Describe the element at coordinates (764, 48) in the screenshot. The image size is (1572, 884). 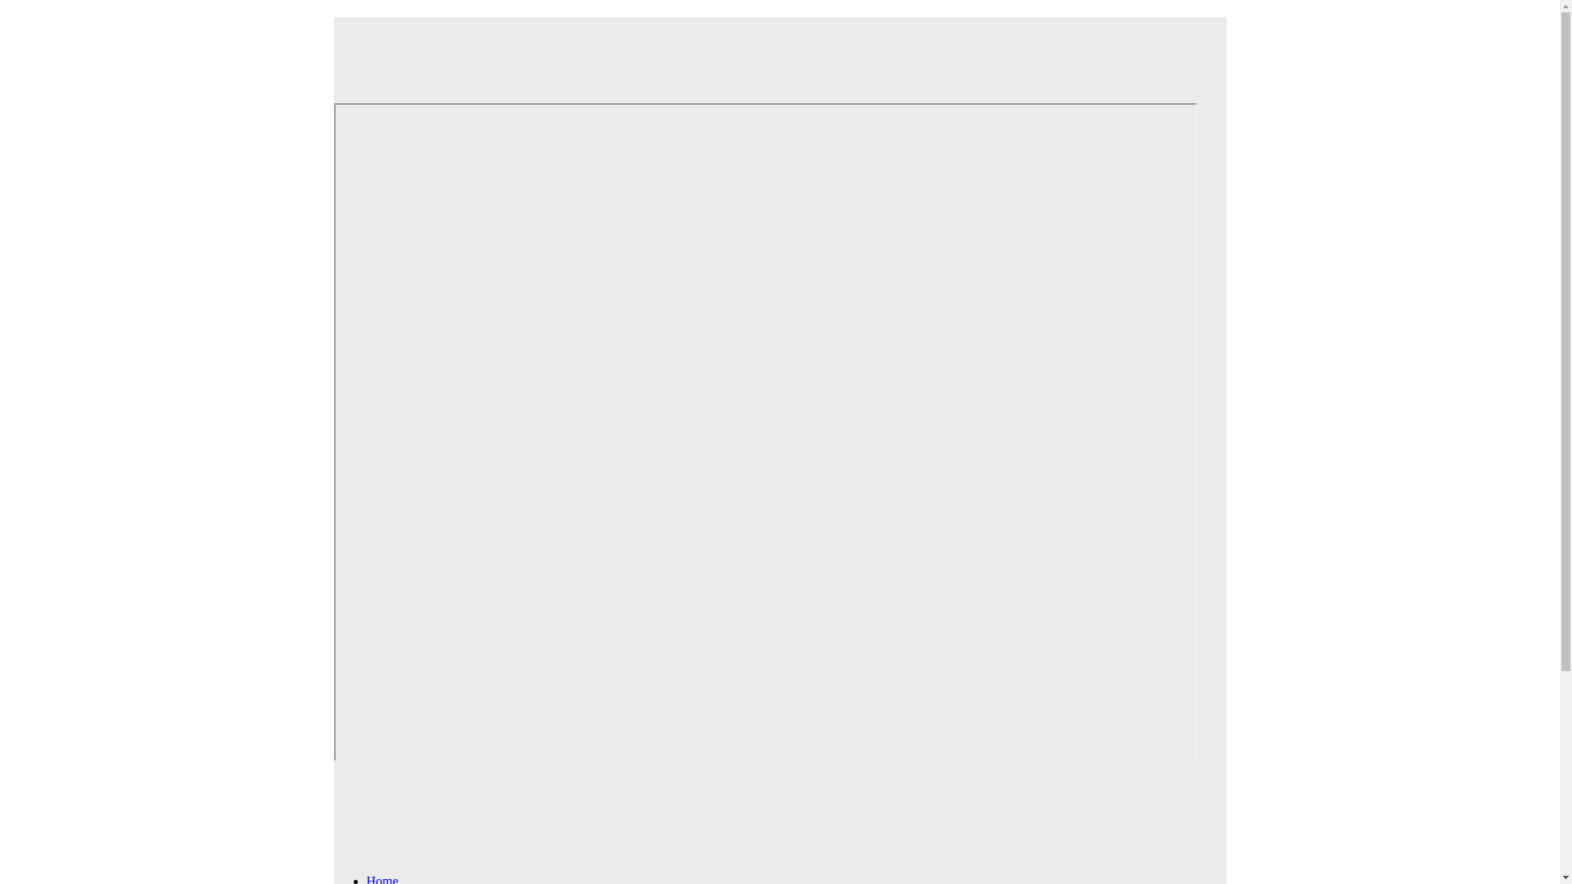
I see `Web Hosting from Just Host` at that location.